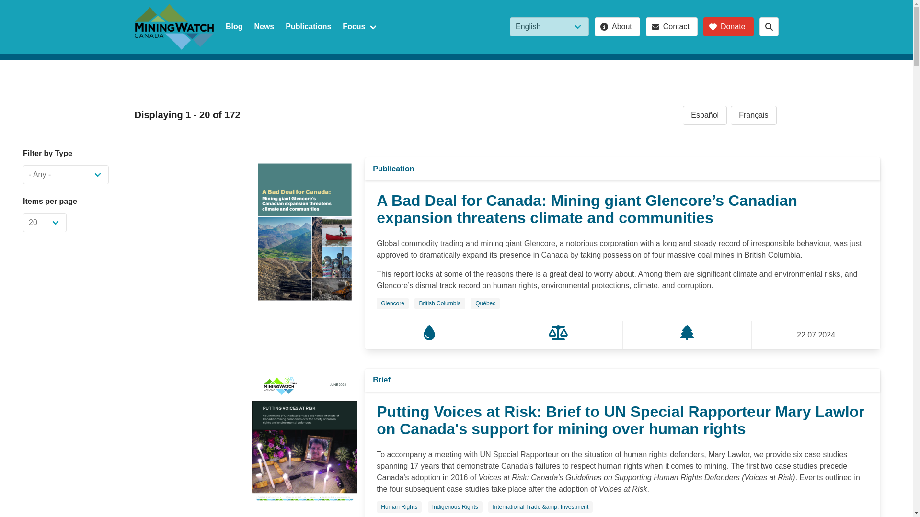 Image resolution: width=920 pixels, height=517 pixels. I want to click on Publications, so click(308, 27).